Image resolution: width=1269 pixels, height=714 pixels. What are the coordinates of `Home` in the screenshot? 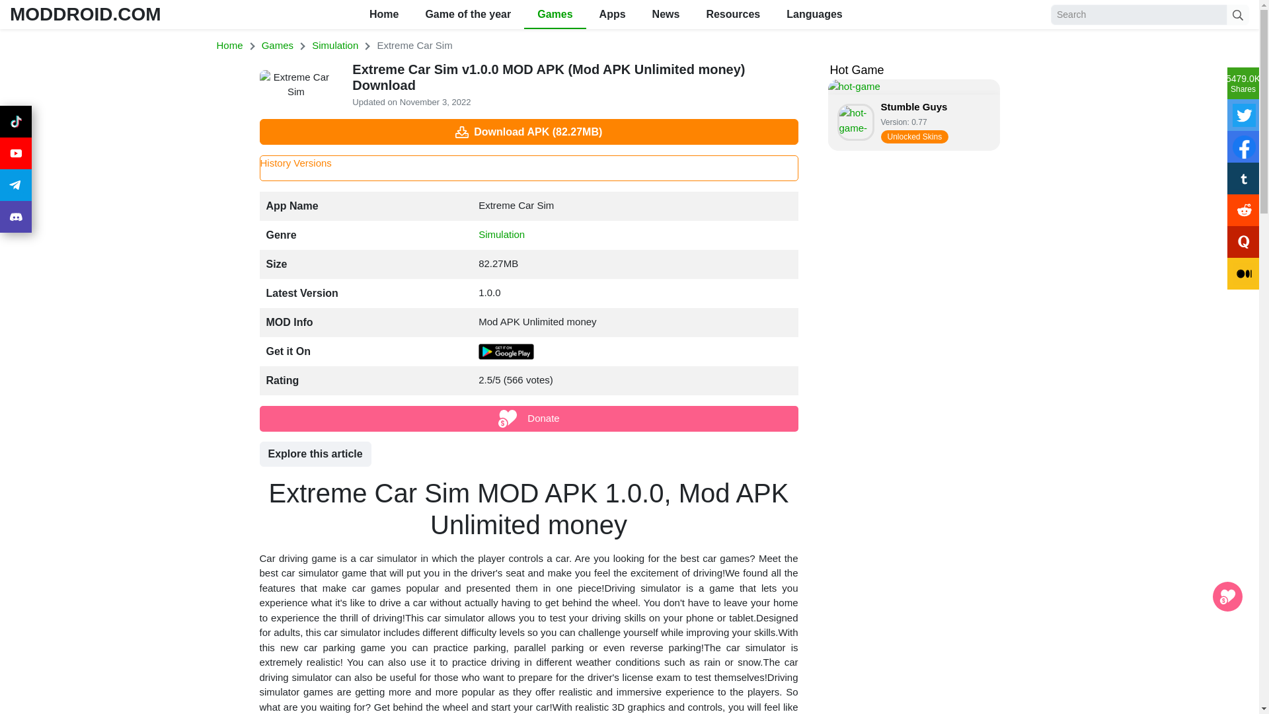 It's located at (334, 45).